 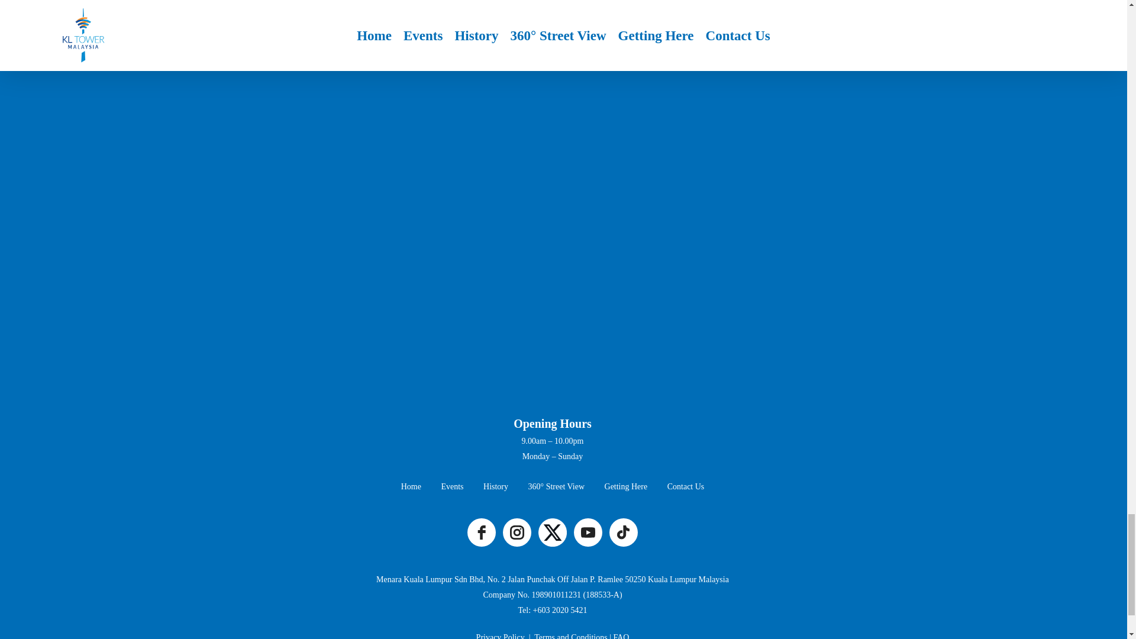 What do you see at coordinates (626, 486) in the screenshot?
I see `Getting Here` at bounding box center [626, 486].